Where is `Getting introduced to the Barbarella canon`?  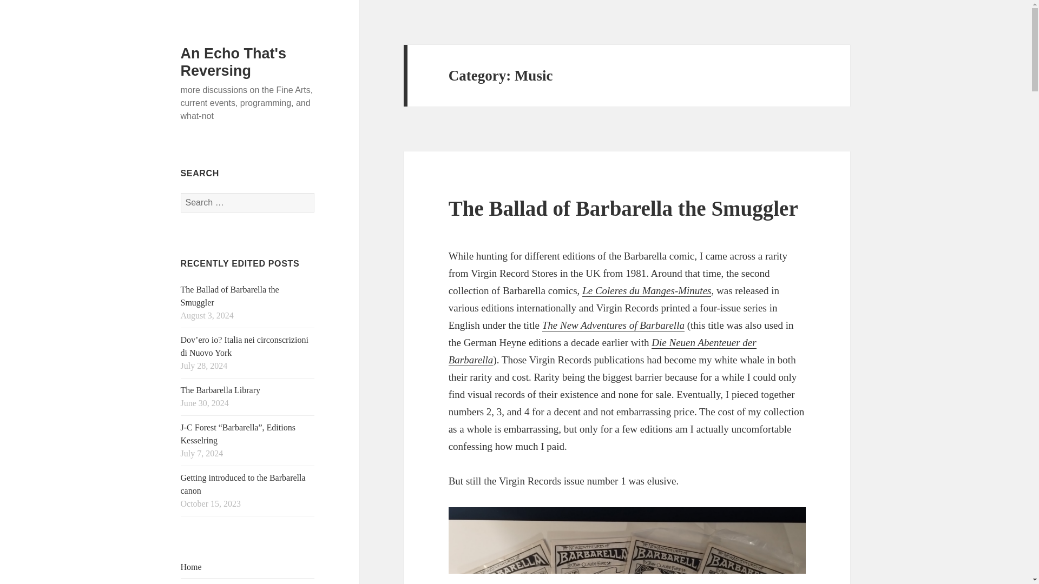
Getting introduced to the Barbarella canon is located at coordinates (243, 483).